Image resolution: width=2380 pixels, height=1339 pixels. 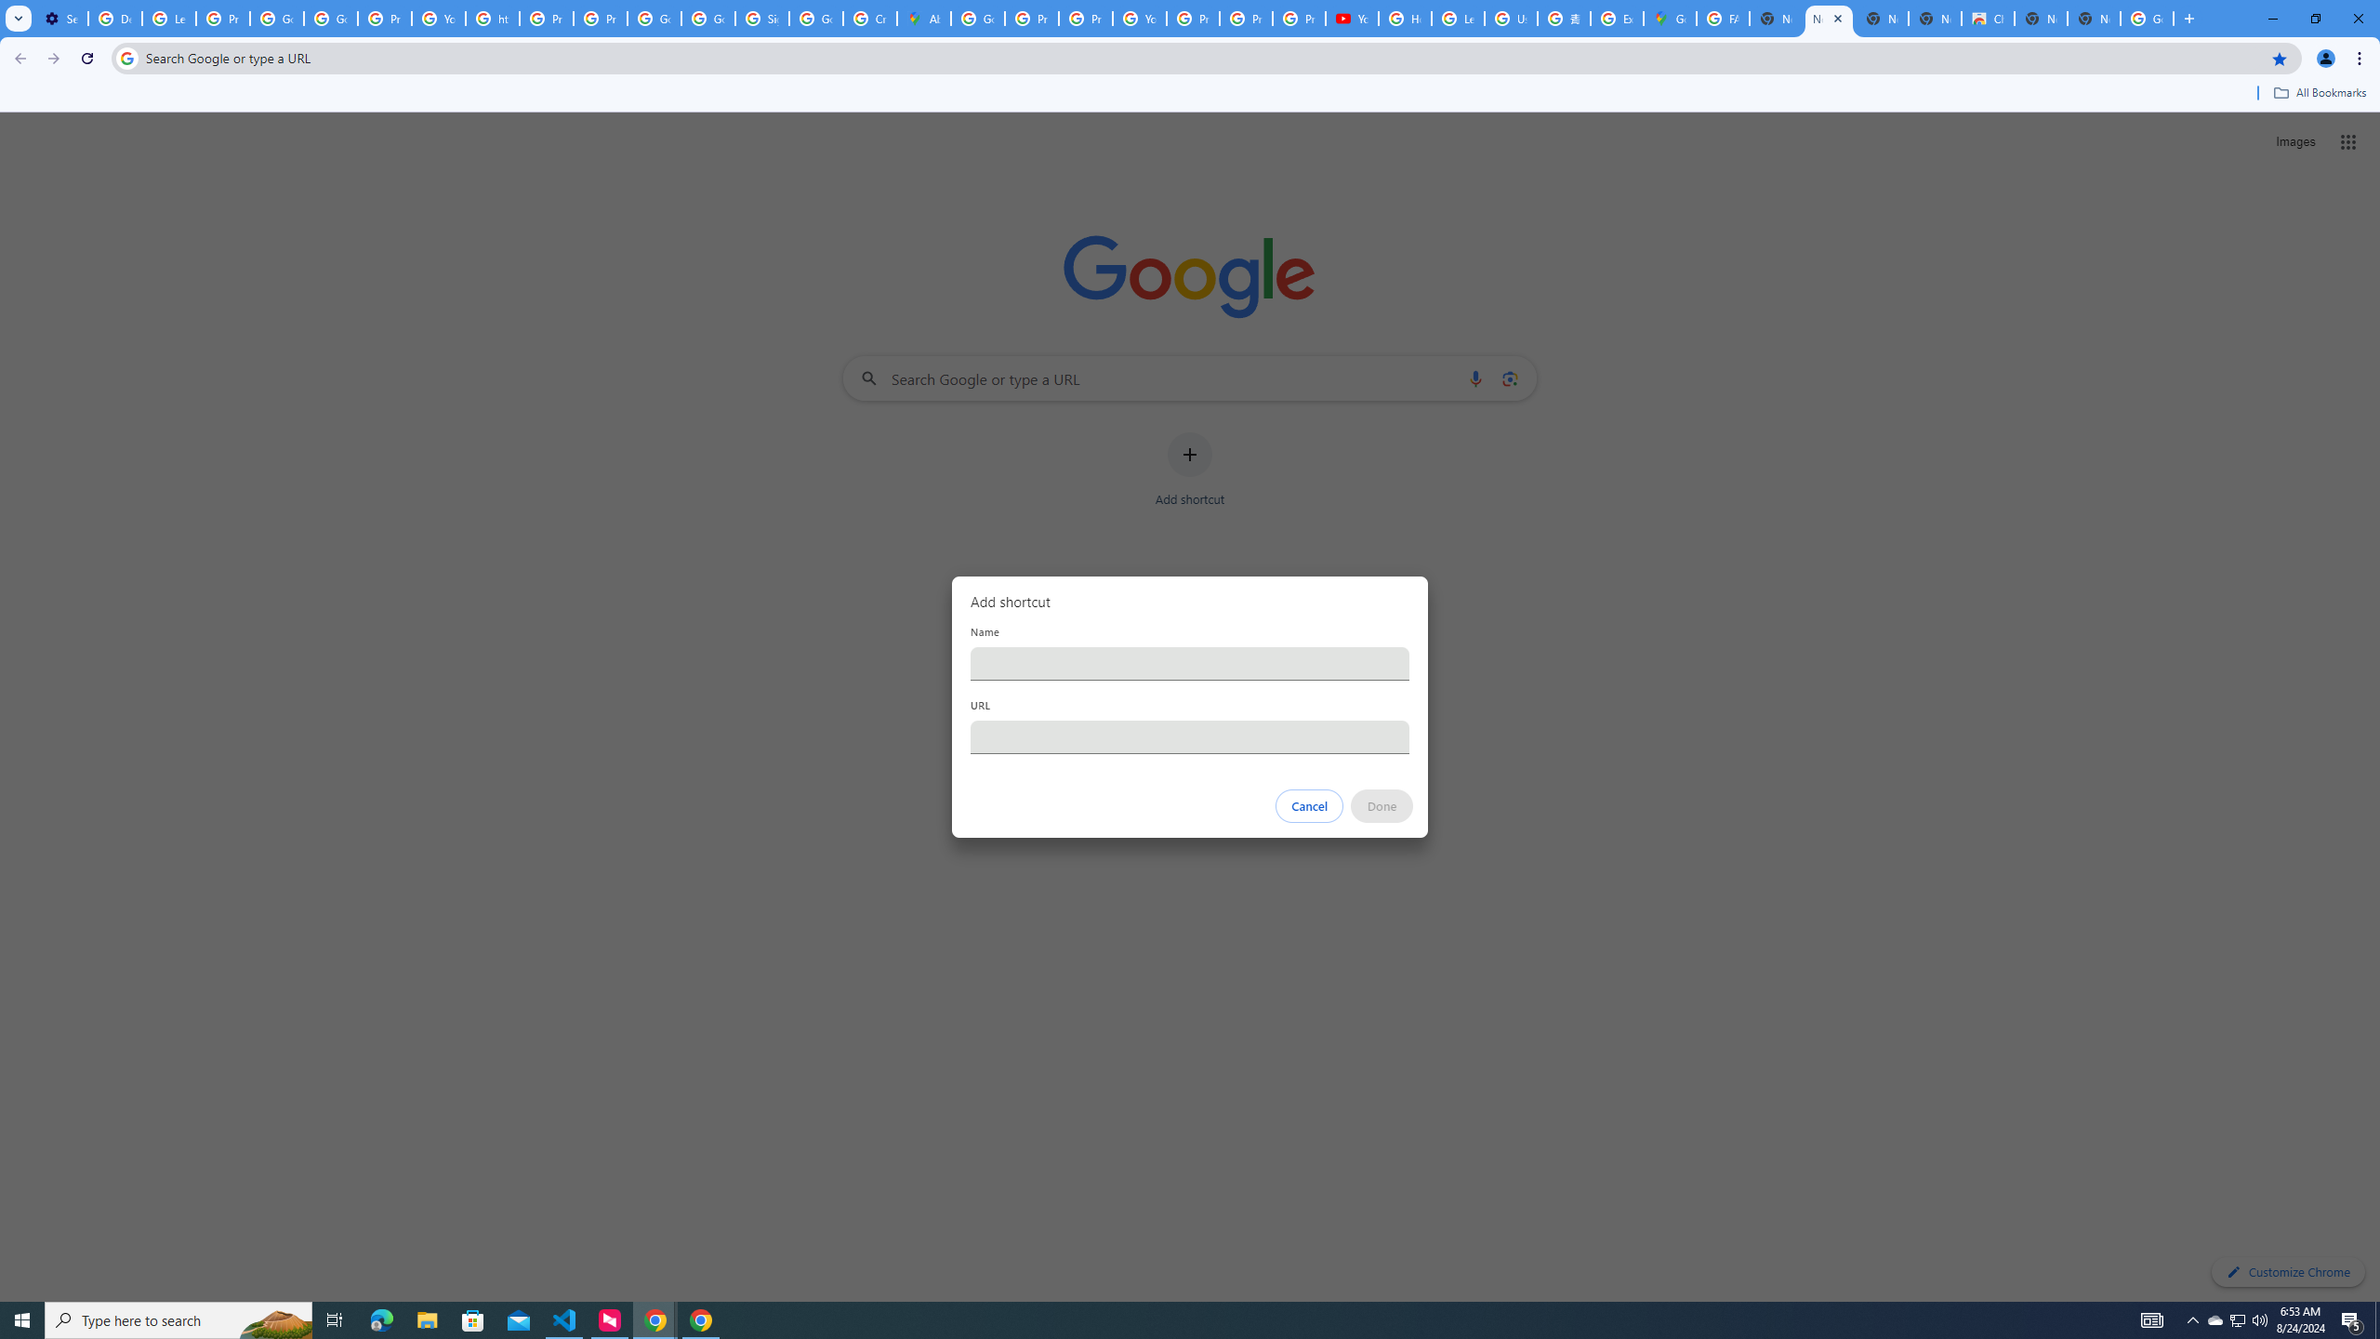 What do you see at coordinates (2094, 19) in the screenshot?
I see `New Tab` at bounding box center [2094, 19].